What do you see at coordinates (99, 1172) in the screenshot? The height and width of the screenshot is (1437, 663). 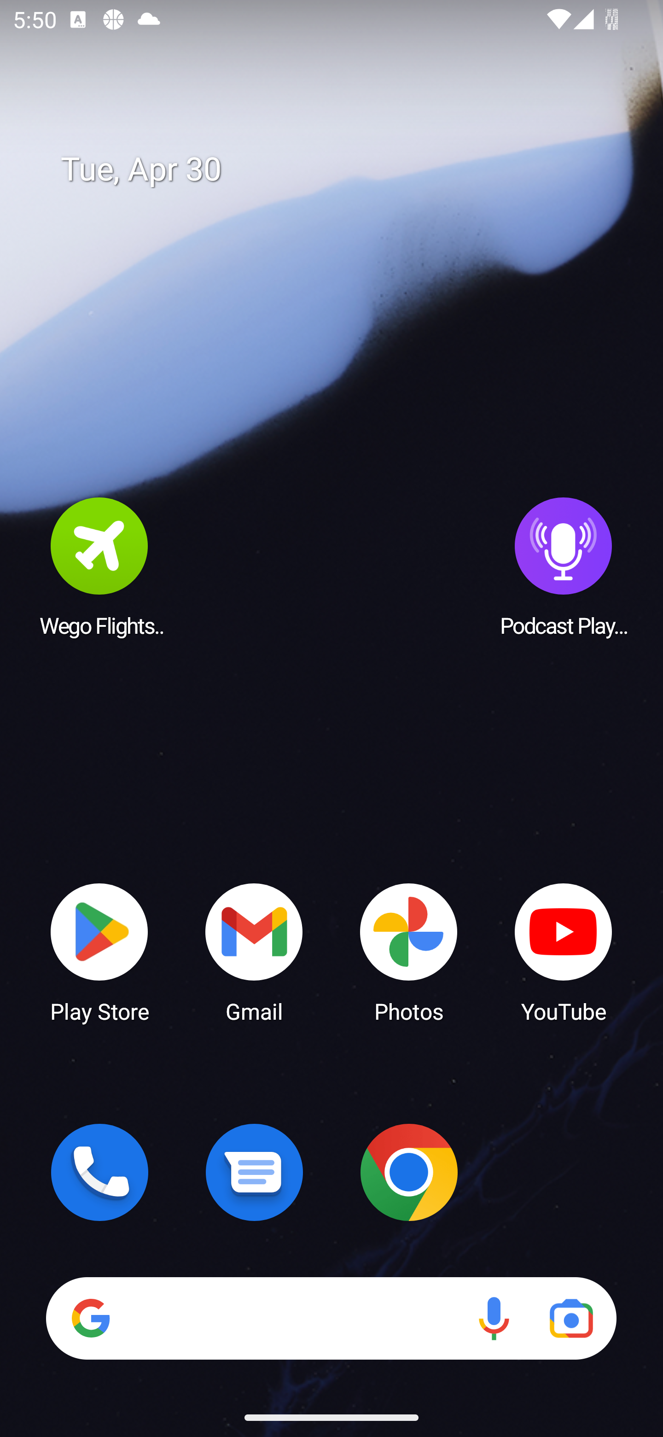 I see `Phone` at bounding box center [99, 1172].